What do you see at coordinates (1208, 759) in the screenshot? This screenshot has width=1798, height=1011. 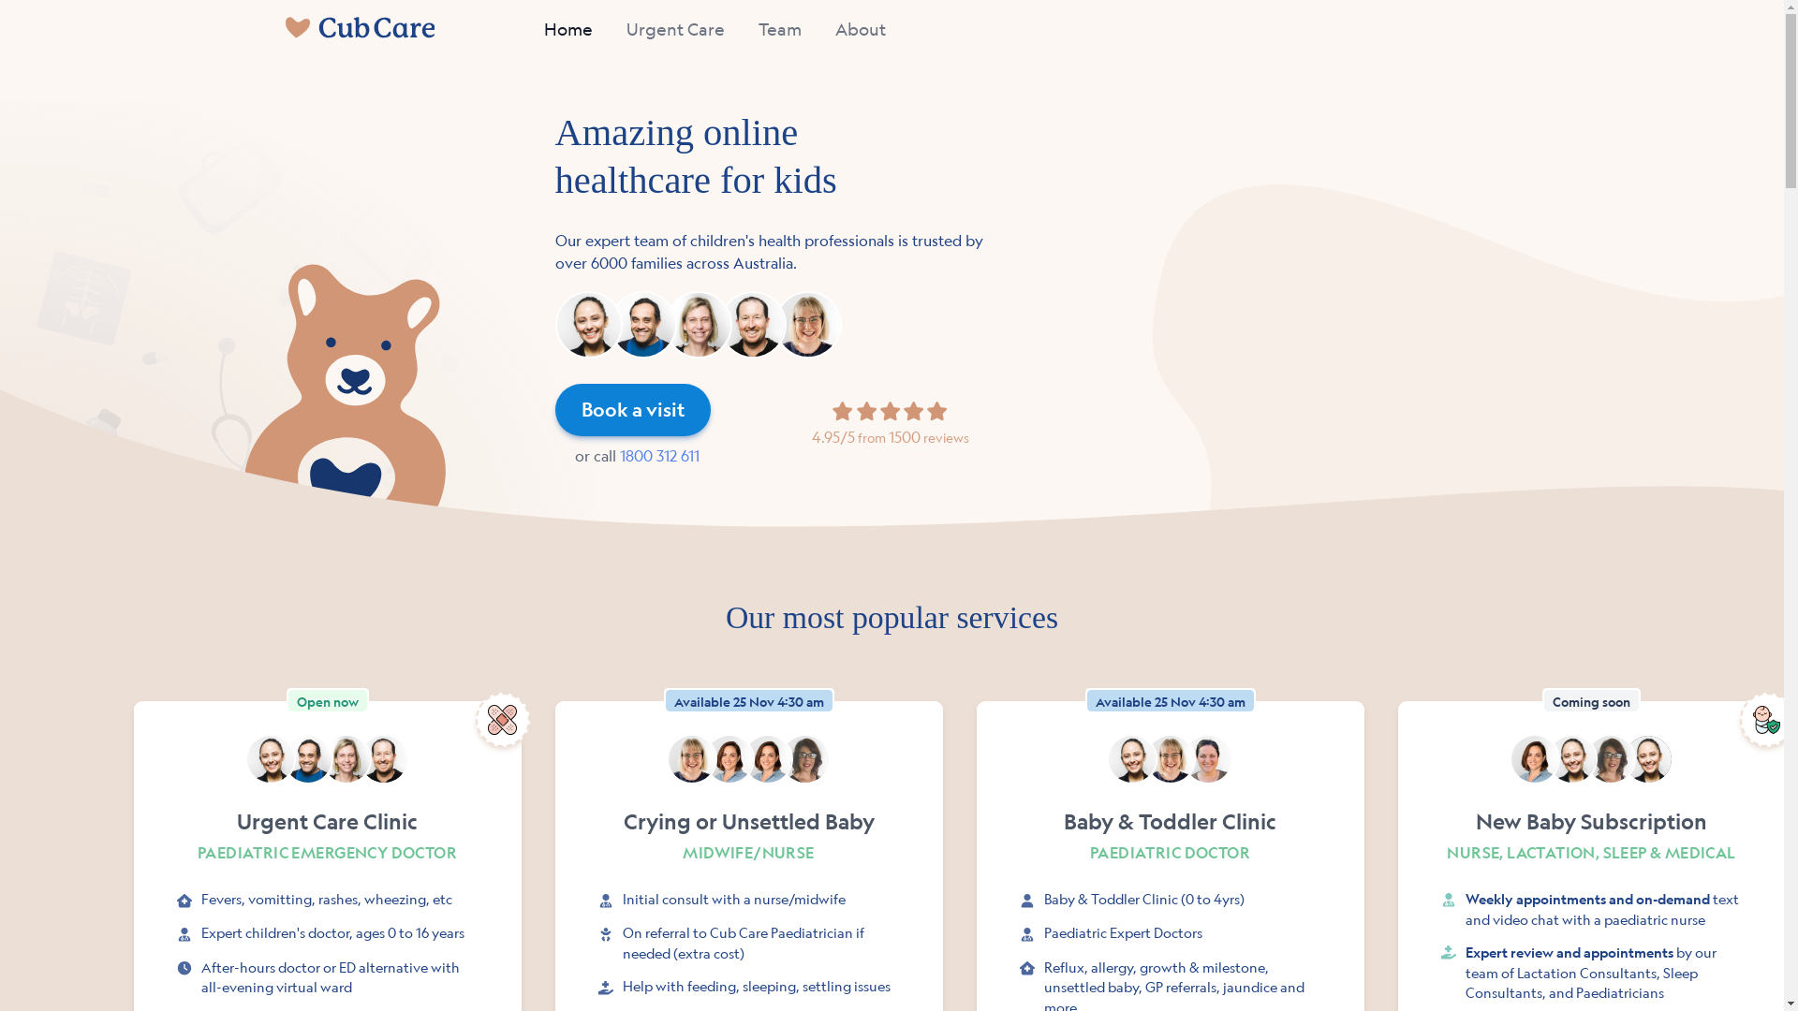 I see `Elspeth Best` at bounding box center [1208, 759].